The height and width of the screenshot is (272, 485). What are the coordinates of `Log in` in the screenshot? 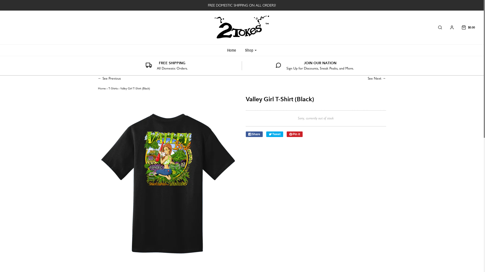 It's located at (449, 27).